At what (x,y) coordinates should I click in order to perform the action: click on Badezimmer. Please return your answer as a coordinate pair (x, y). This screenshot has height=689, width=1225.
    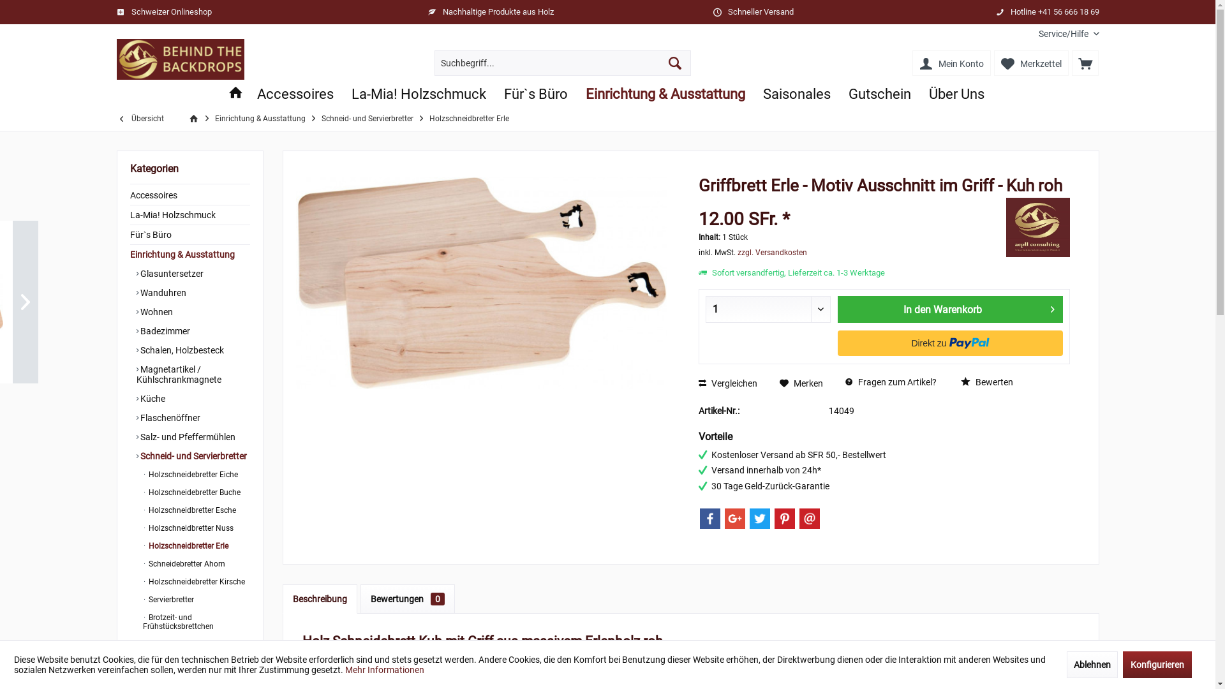
    Looking at the image, I should click on (193, 331).